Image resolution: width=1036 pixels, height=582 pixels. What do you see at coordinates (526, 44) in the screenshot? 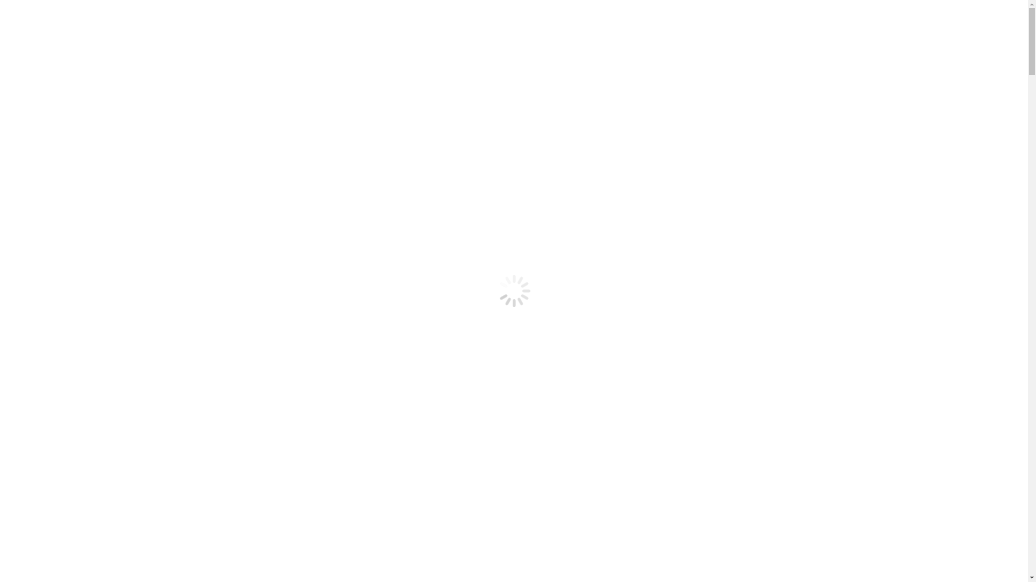
I see `Ukrasi` at bounding box center [526, 44].